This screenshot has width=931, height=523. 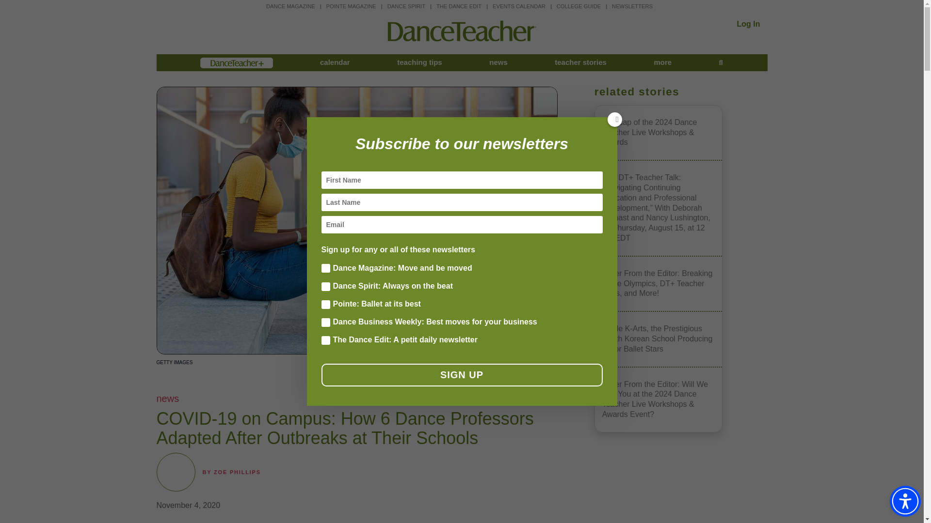 I want to click on THE DANCE EDIT, so click(x=459, y=6).